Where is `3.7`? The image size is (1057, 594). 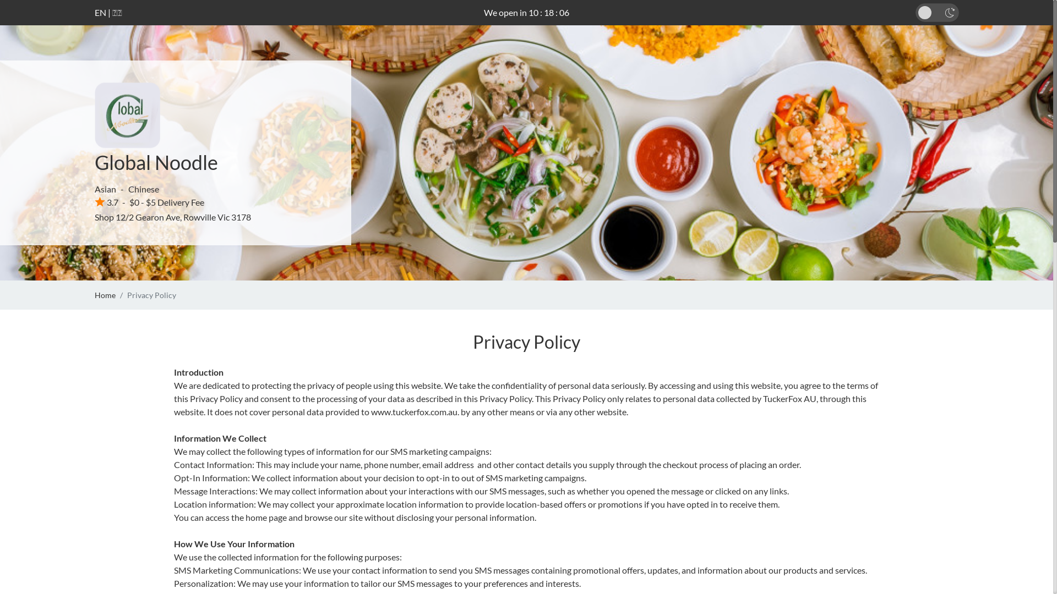 3.7 is located at coordinates (107, 202).